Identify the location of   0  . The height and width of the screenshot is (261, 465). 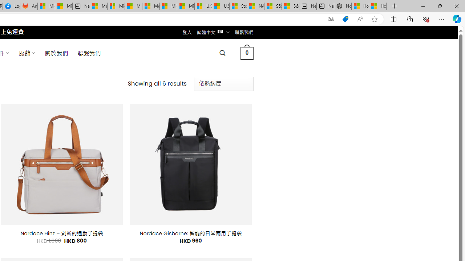
(247, 53).